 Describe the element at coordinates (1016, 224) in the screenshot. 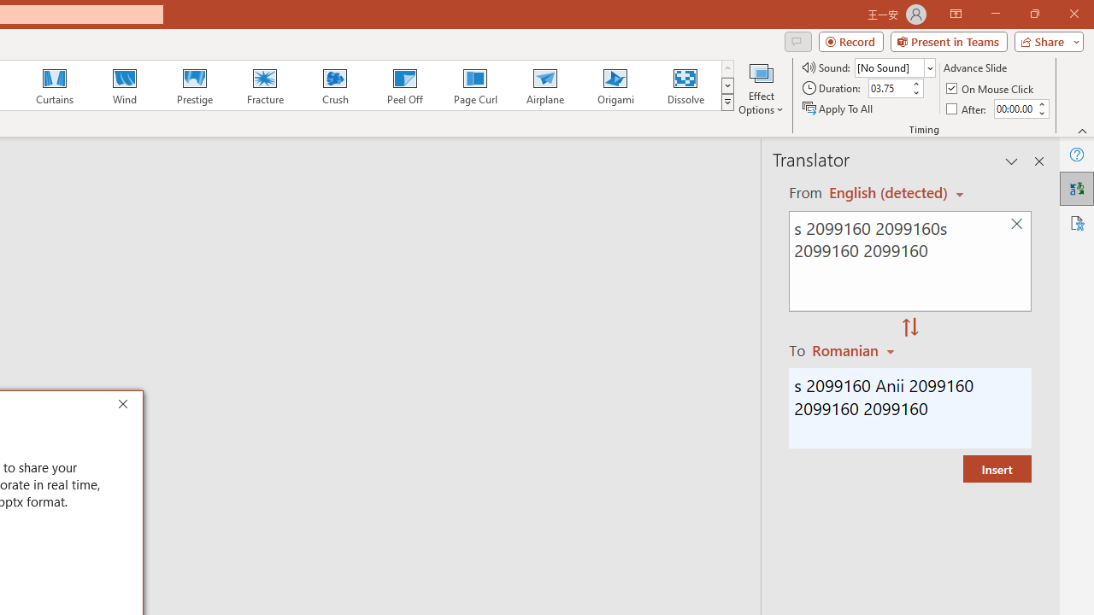

I see `Clear text` at that location.